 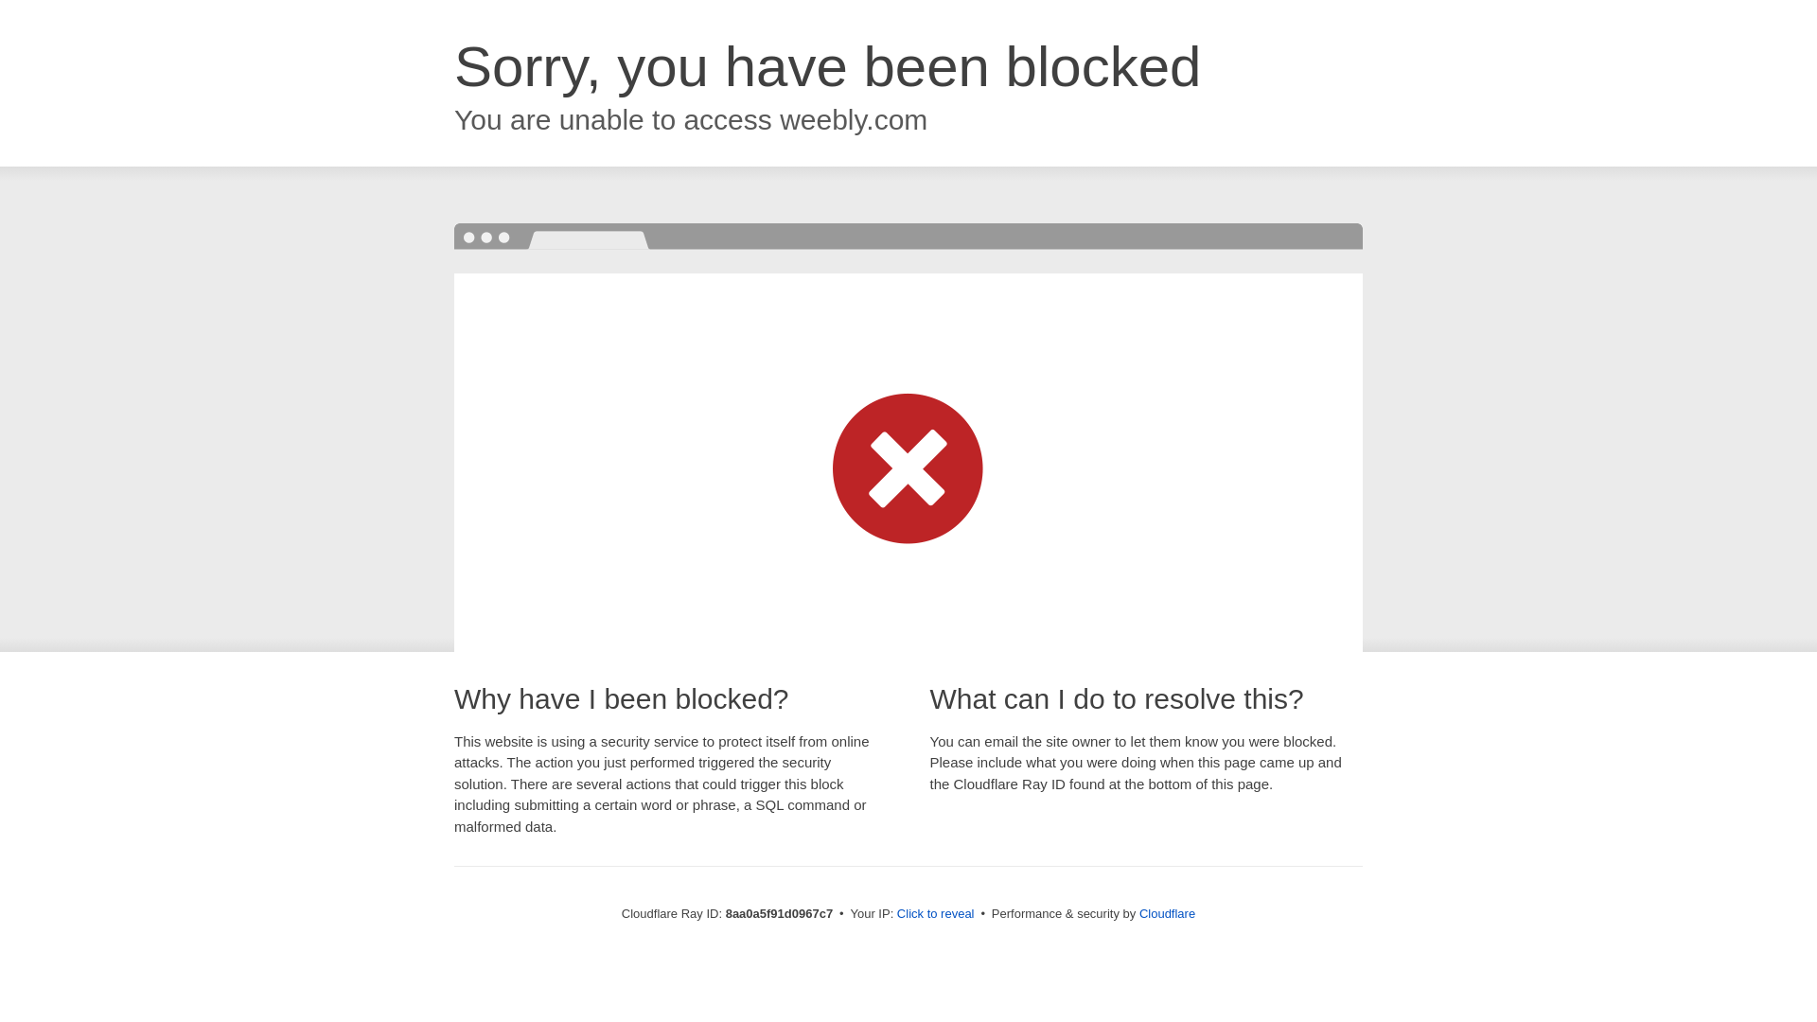 I want to click on Click to reveal, so click(x=935, y=914).